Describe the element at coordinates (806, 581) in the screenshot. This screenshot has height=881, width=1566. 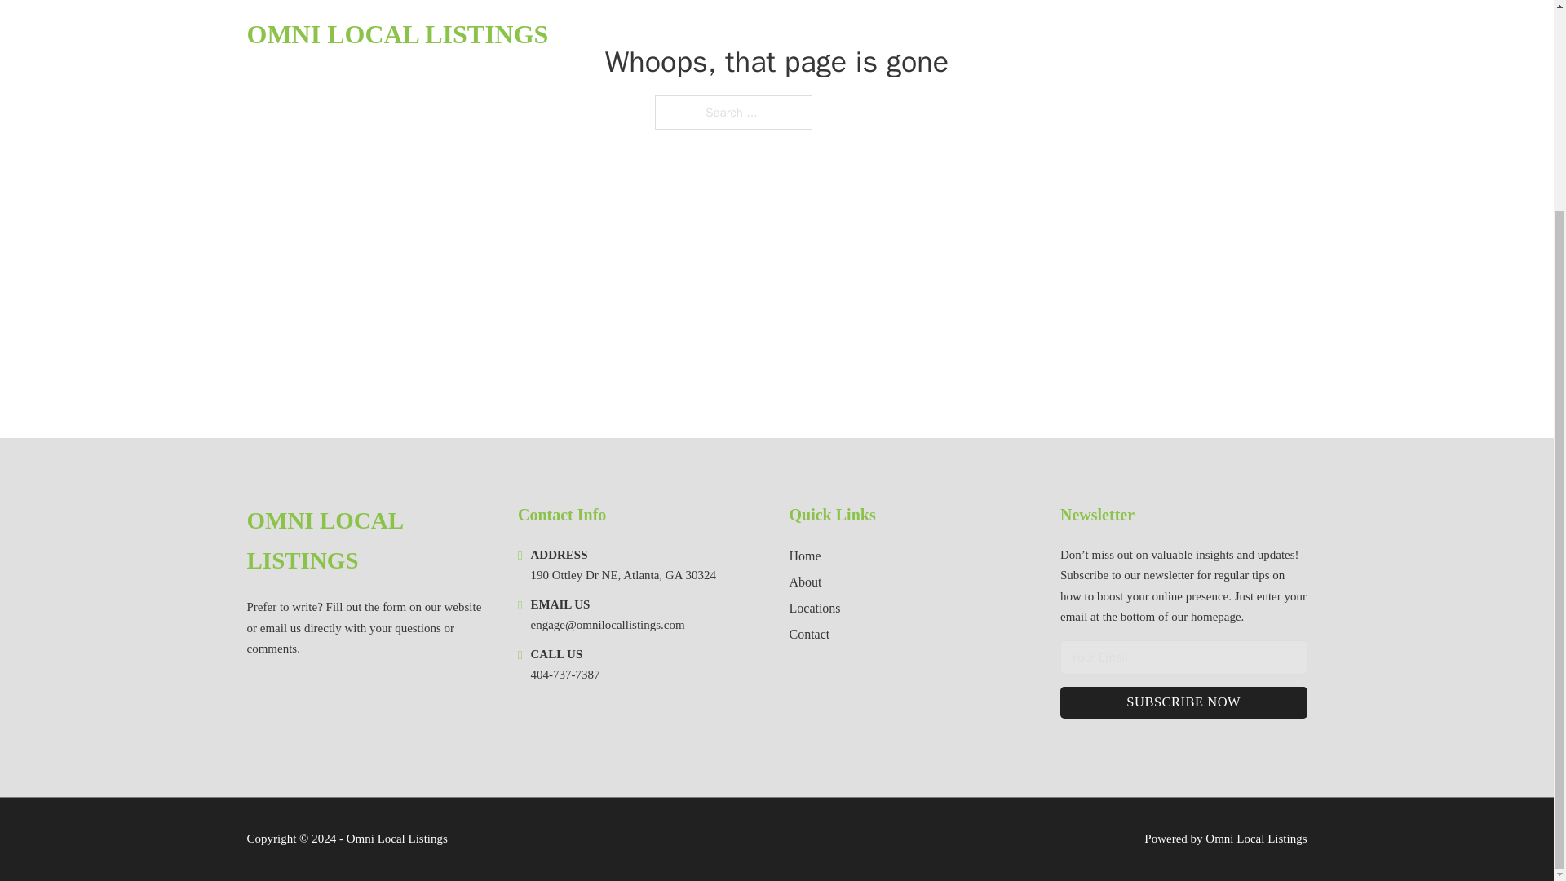
I see `About` at that location.